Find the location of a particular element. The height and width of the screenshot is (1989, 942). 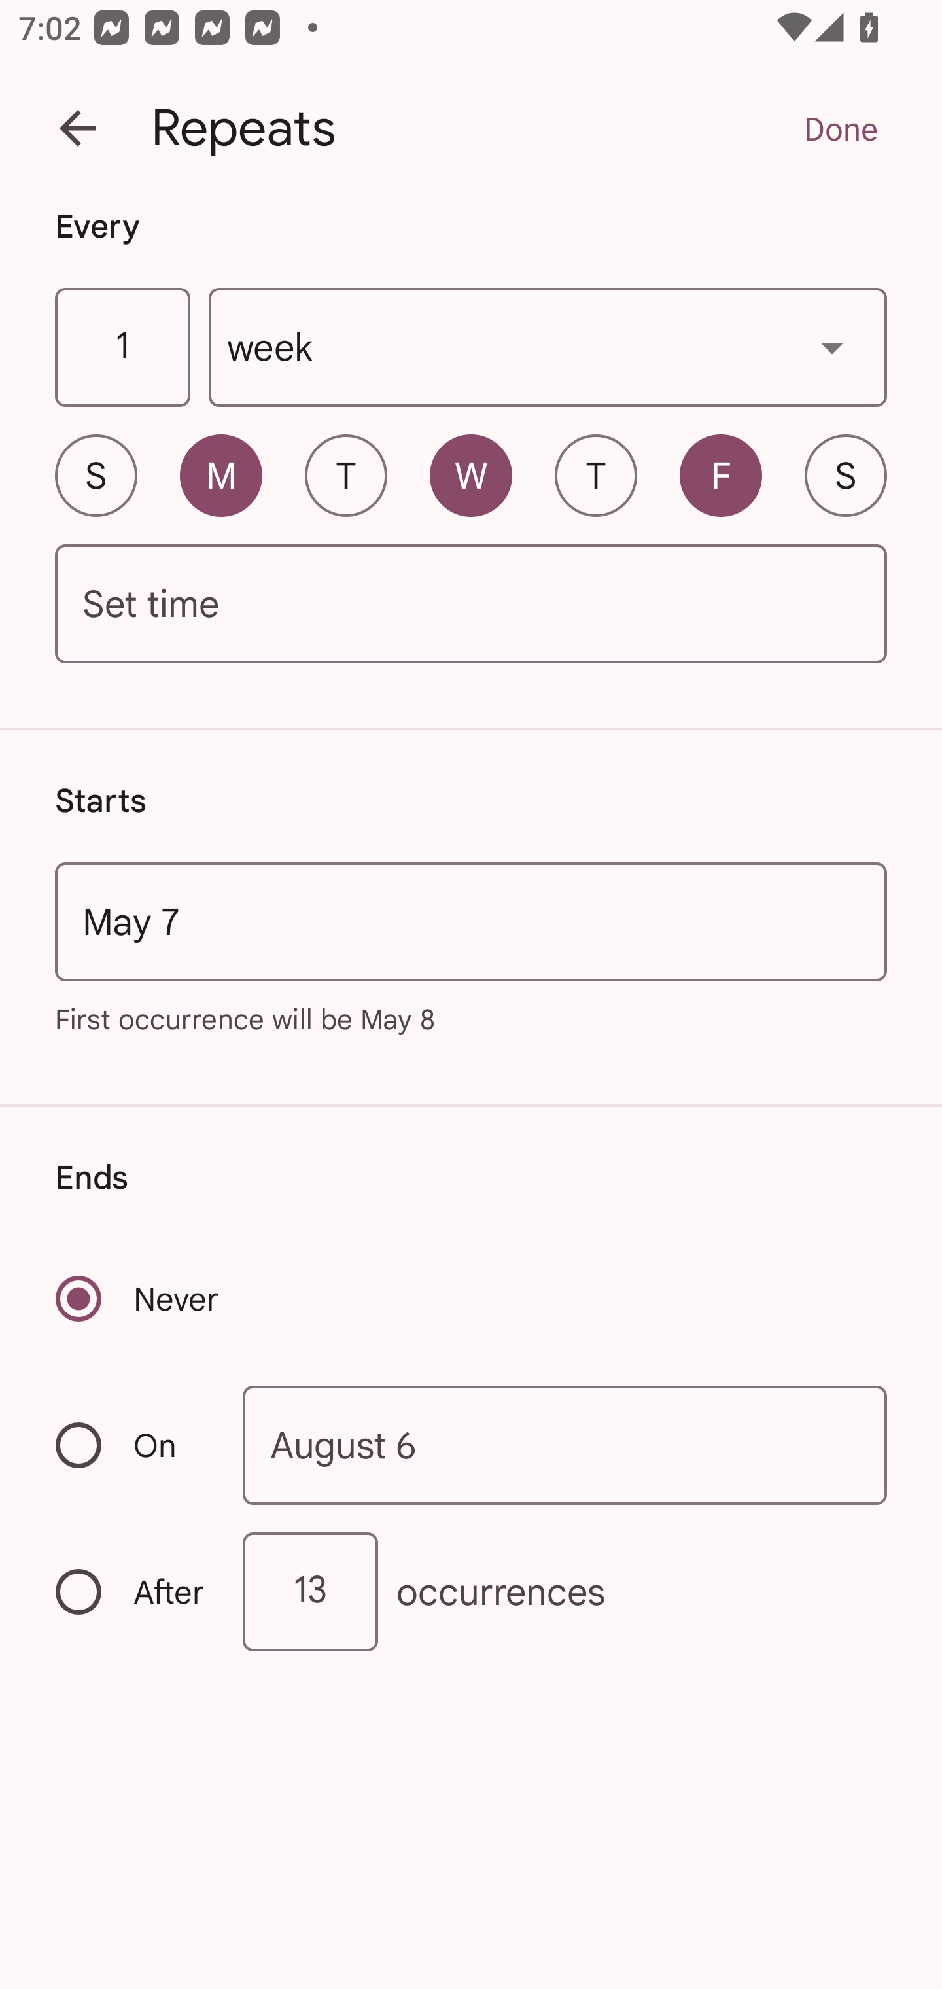

May 7 is located at coordinates (471, 921).